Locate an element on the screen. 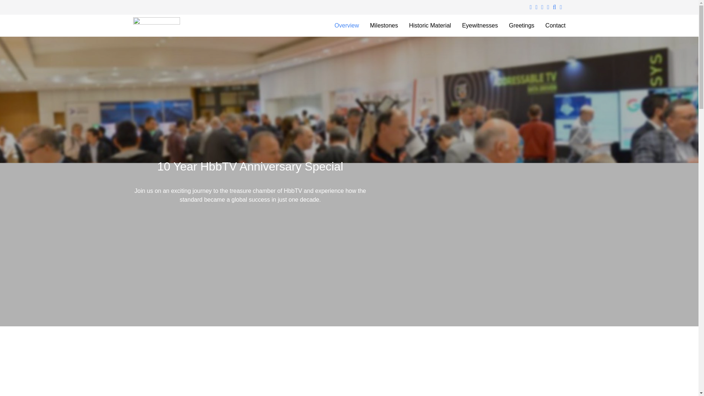  Historic Material is located at coordinates (430, 26).